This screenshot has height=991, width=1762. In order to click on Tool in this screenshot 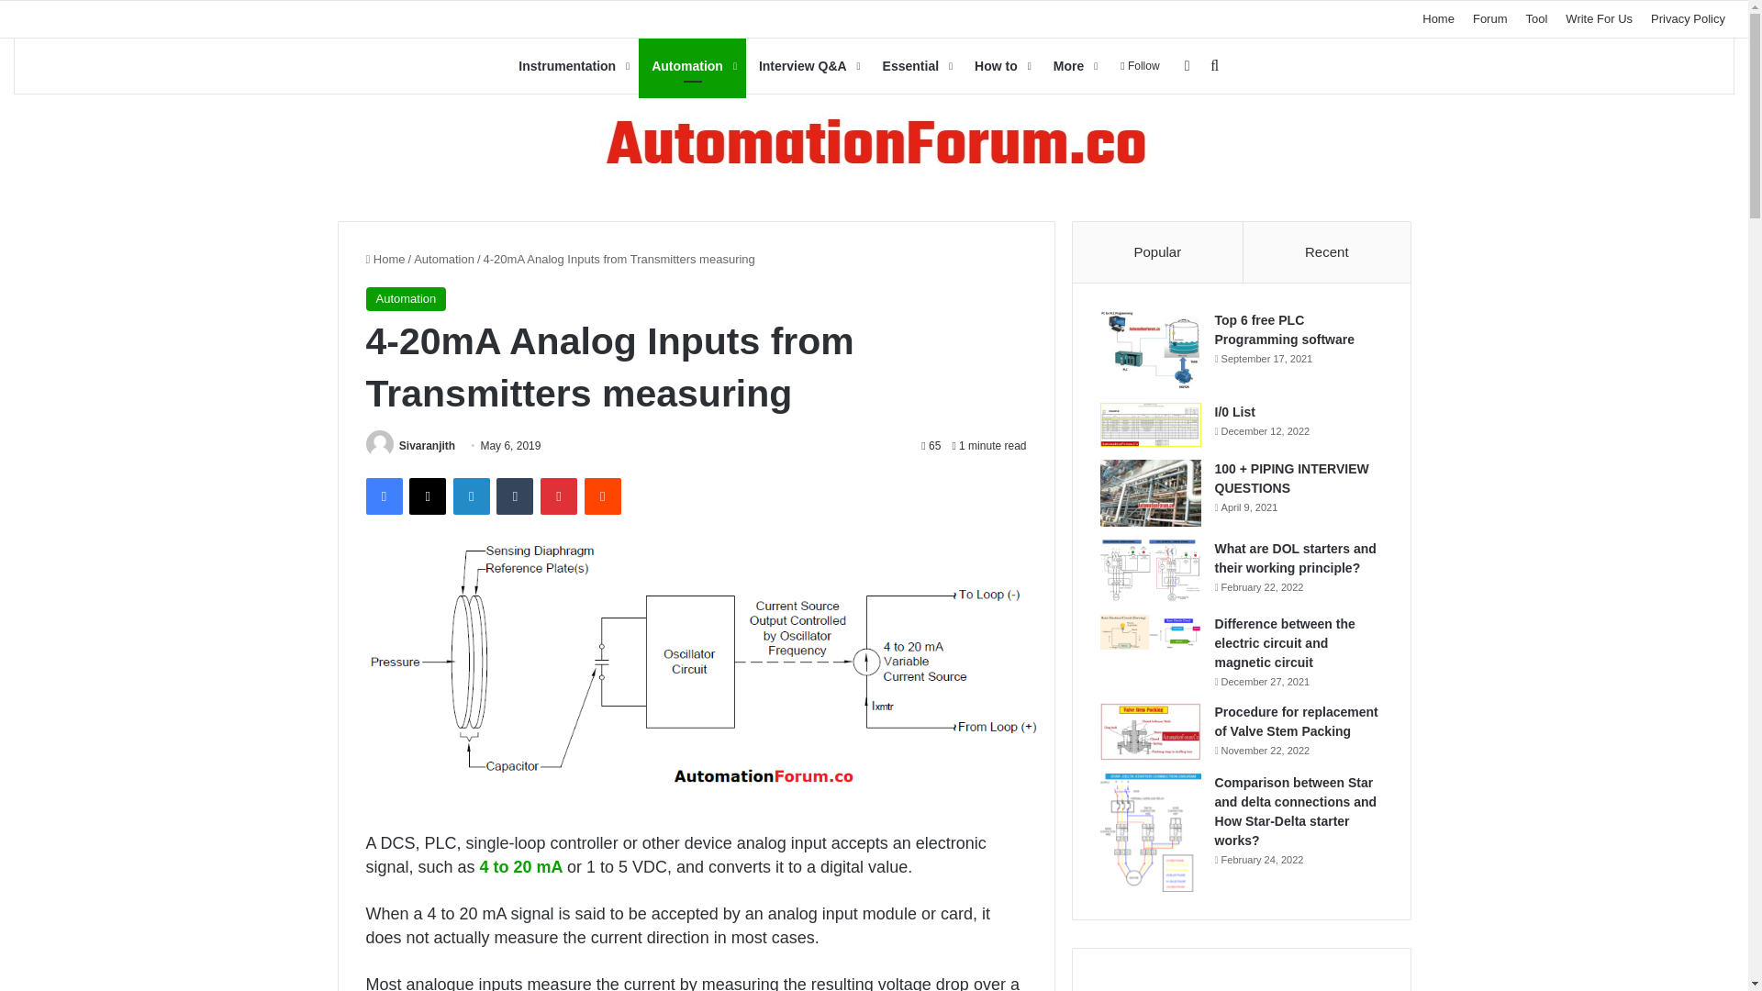, I will do `click(1535, 19)`.